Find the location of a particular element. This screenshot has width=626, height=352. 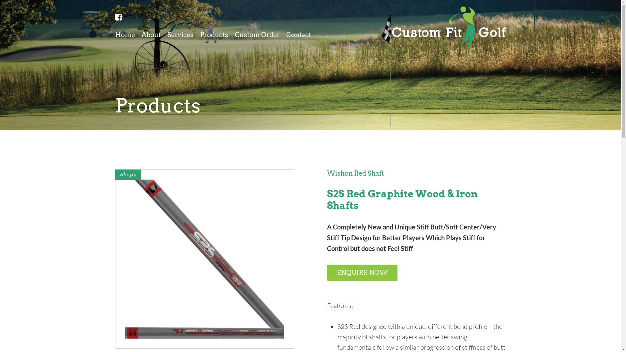

Contact is located at coordinates (299, 37).